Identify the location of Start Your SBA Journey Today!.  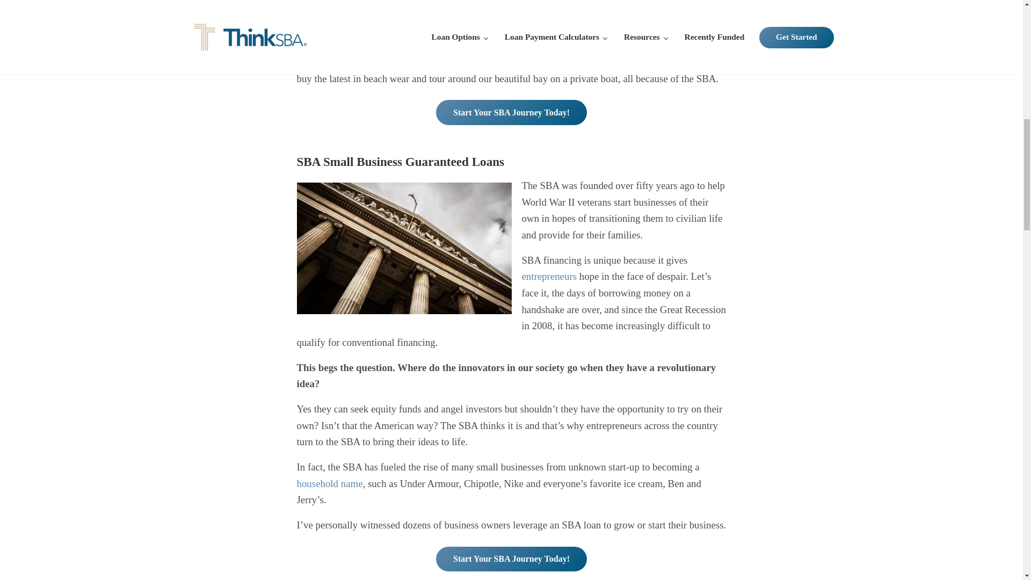
(511, 559).